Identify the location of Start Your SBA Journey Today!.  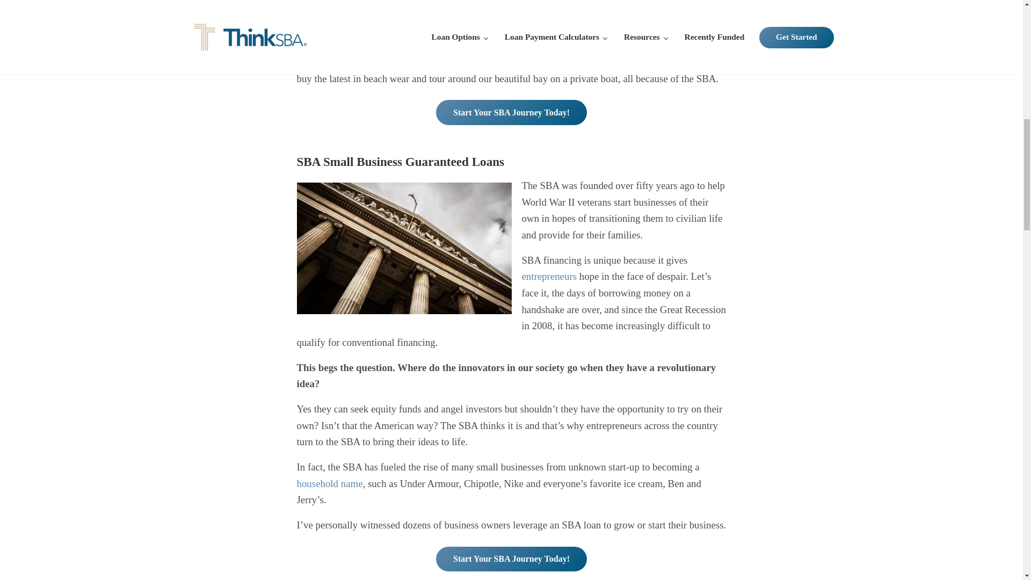
(511, 559).